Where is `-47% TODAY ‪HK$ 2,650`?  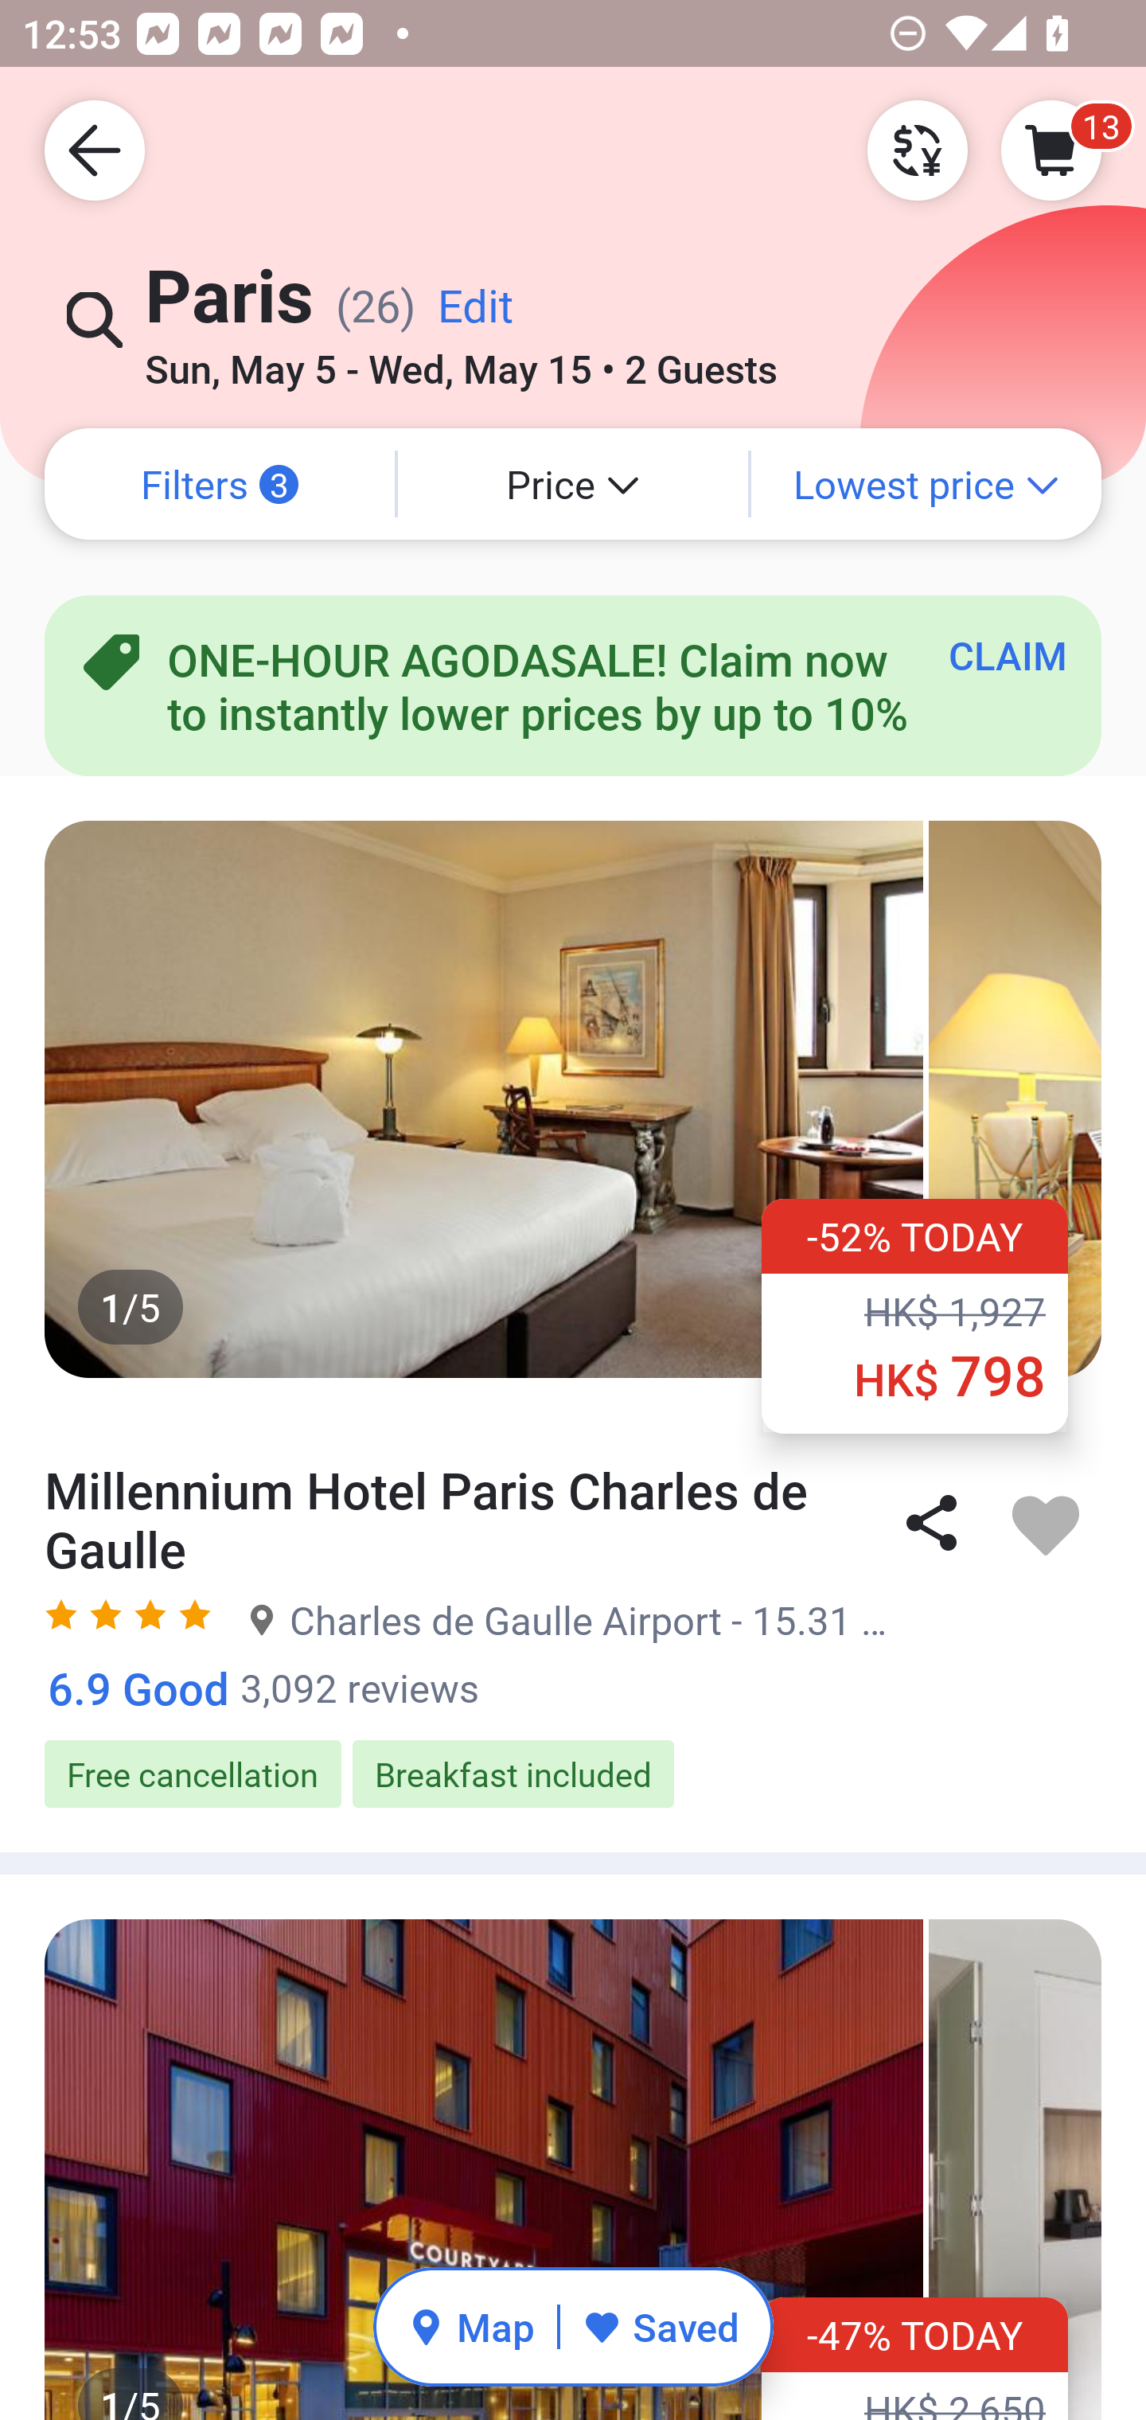 -47% TODAY ‪HK$ 2,650 is located at coordinates (915, 2358).